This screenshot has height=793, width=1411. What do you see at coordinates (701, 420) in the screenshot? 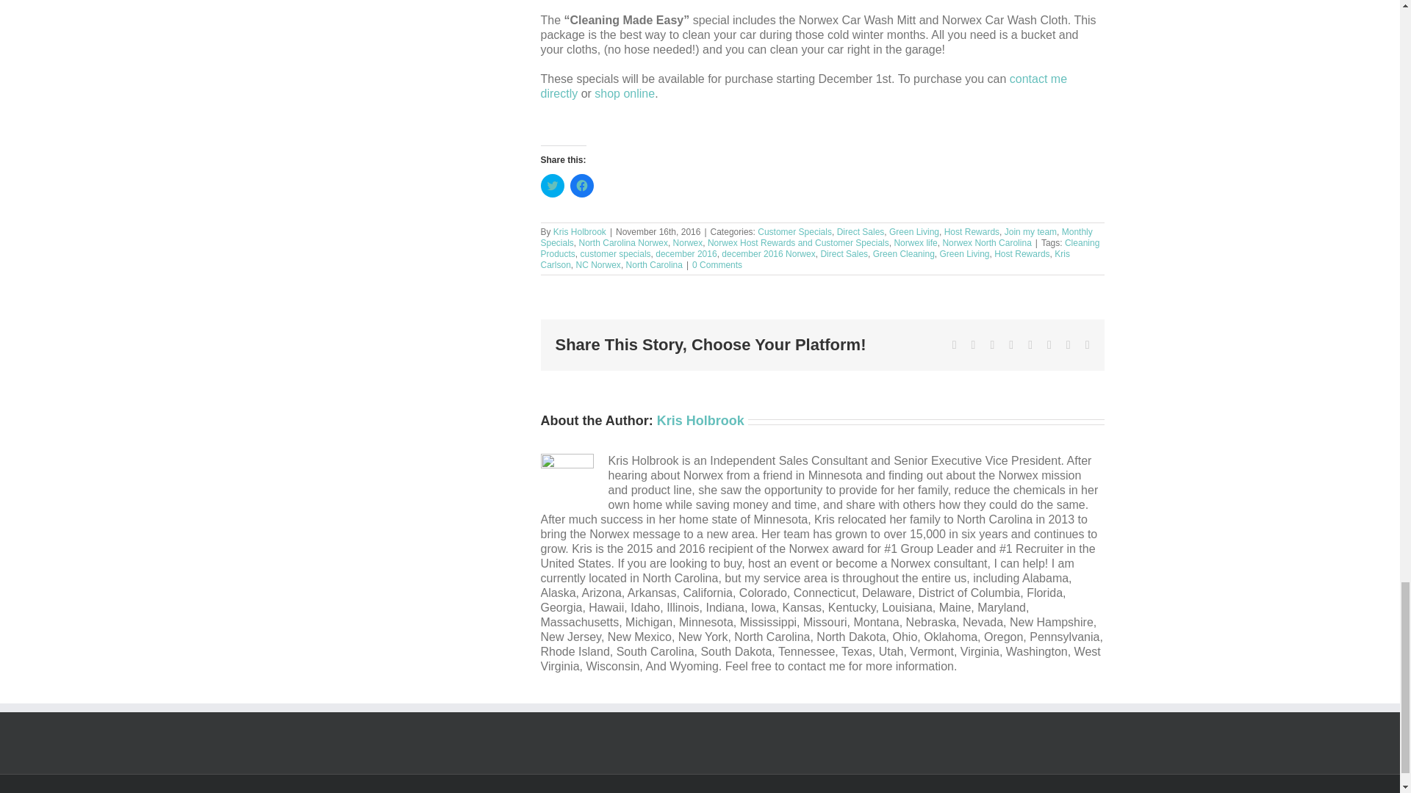
I see `Posts by Kris Holbrook` at bounding box center [701, 420].